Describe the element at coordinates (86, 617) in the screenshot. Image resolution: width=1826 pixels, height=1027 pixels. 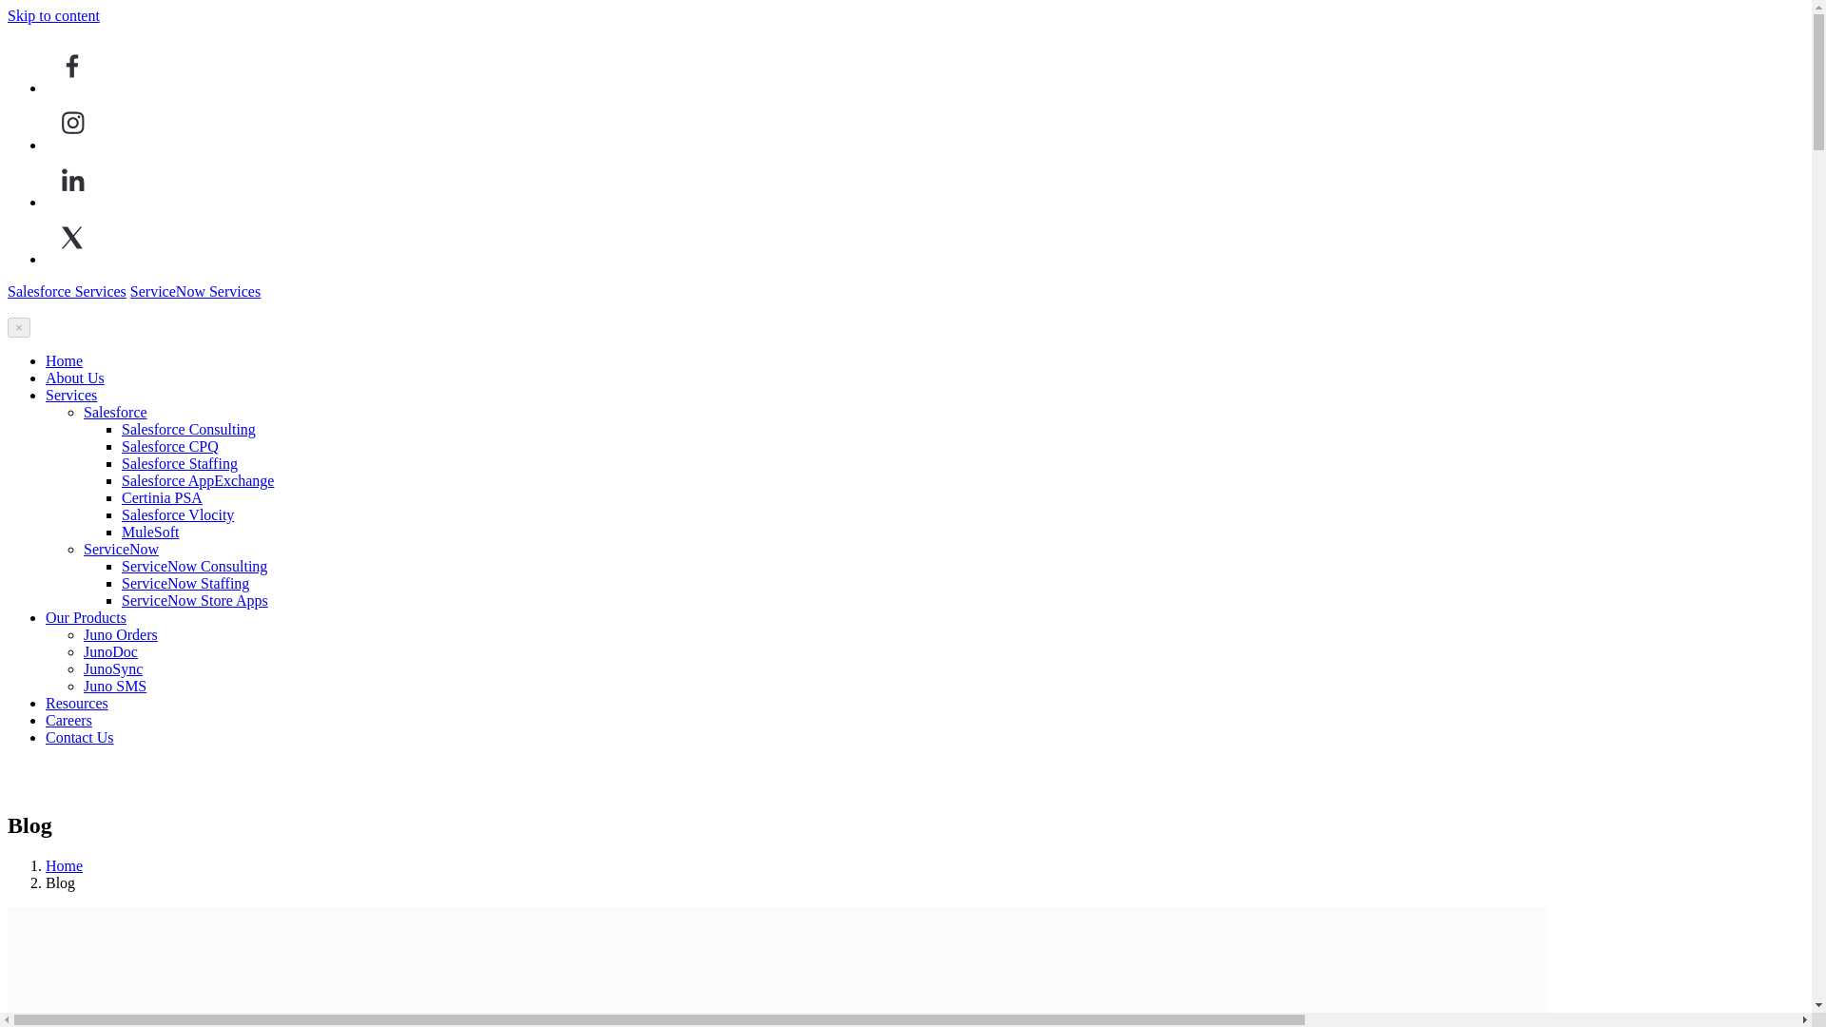
I see `Our Products` at that location.